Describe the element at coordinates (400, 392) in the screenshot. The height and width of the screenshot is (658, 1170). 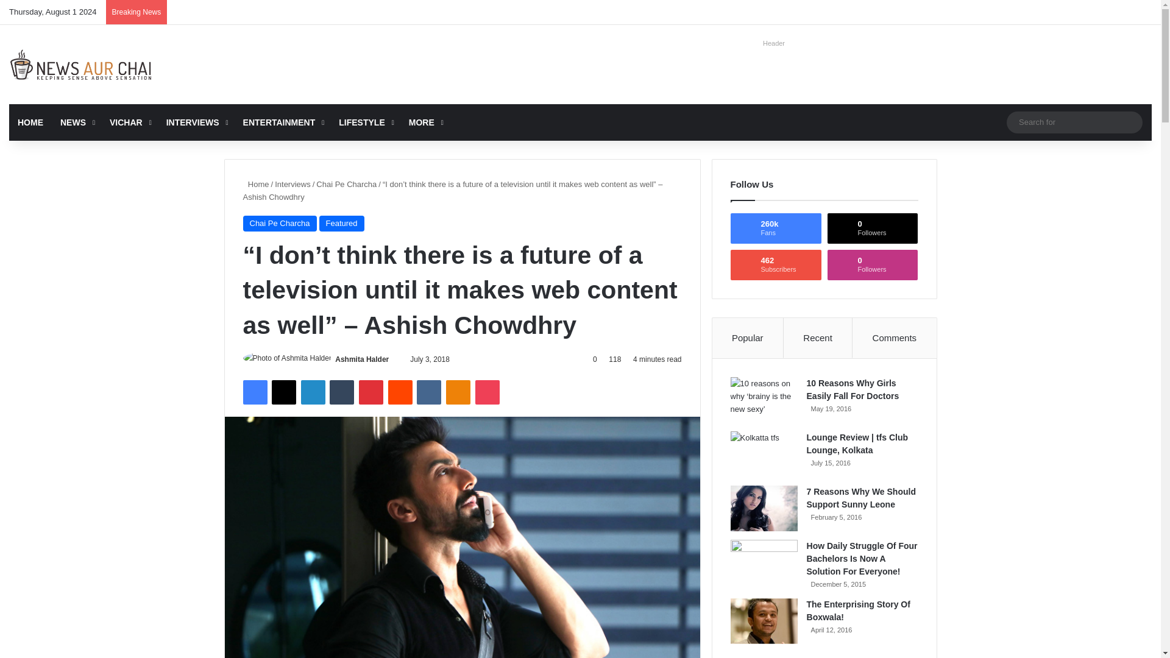
I see `Reddit` at that location.